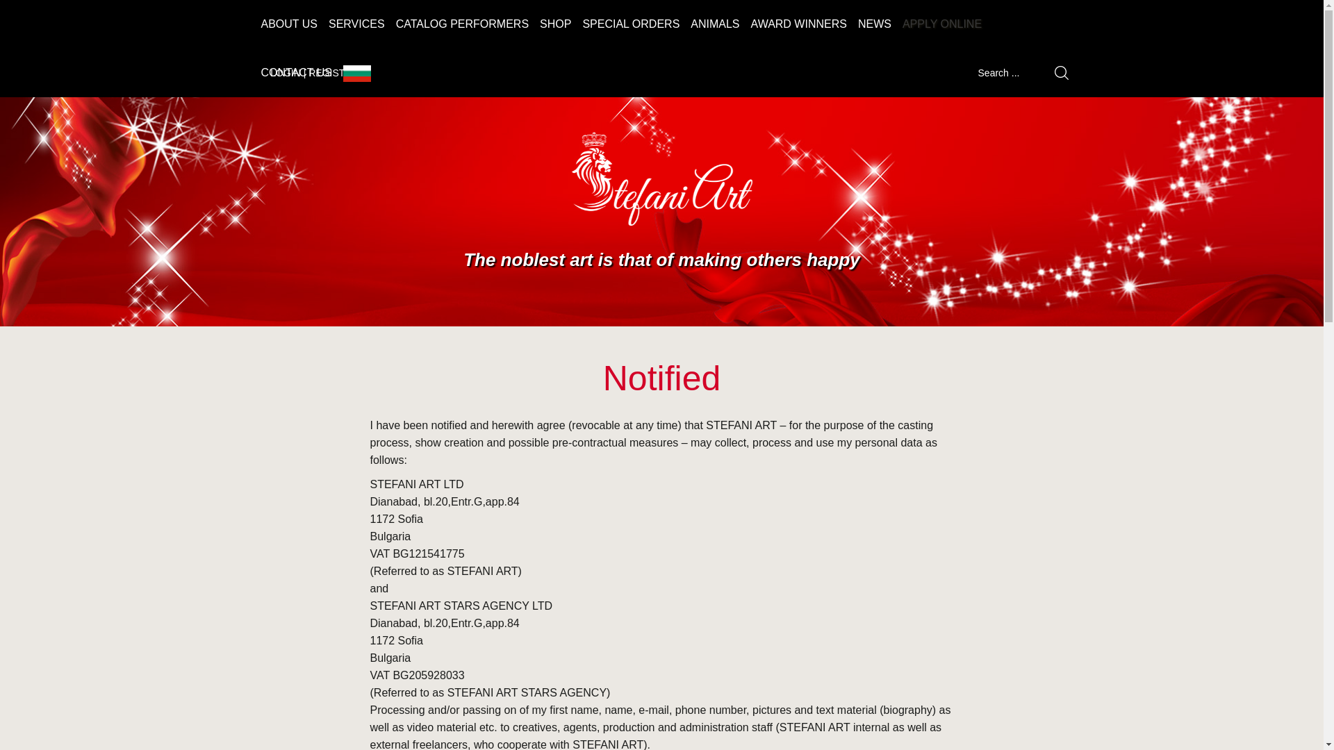 The height and width of the screenshot is (750, 1334). I want to click on SERVICES, so click(356, 24).